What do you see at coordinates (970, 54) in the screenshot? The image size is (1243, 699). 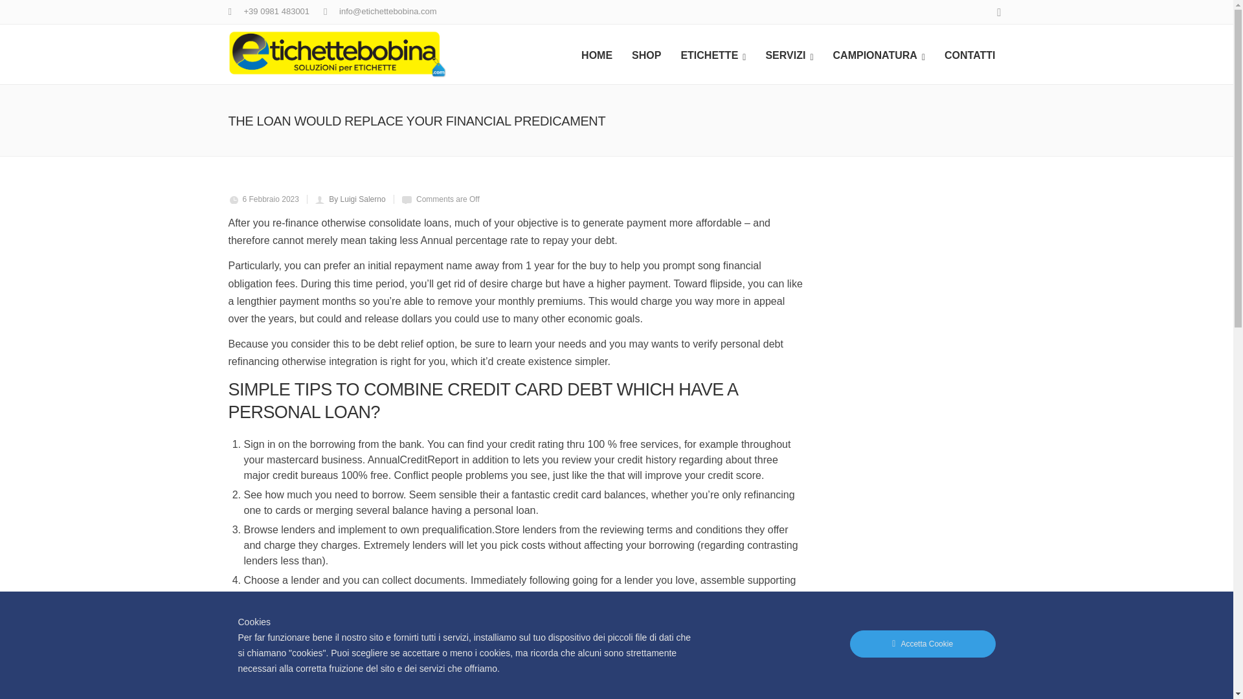 I see `CONTATTI` at bounding box center [970, 54].